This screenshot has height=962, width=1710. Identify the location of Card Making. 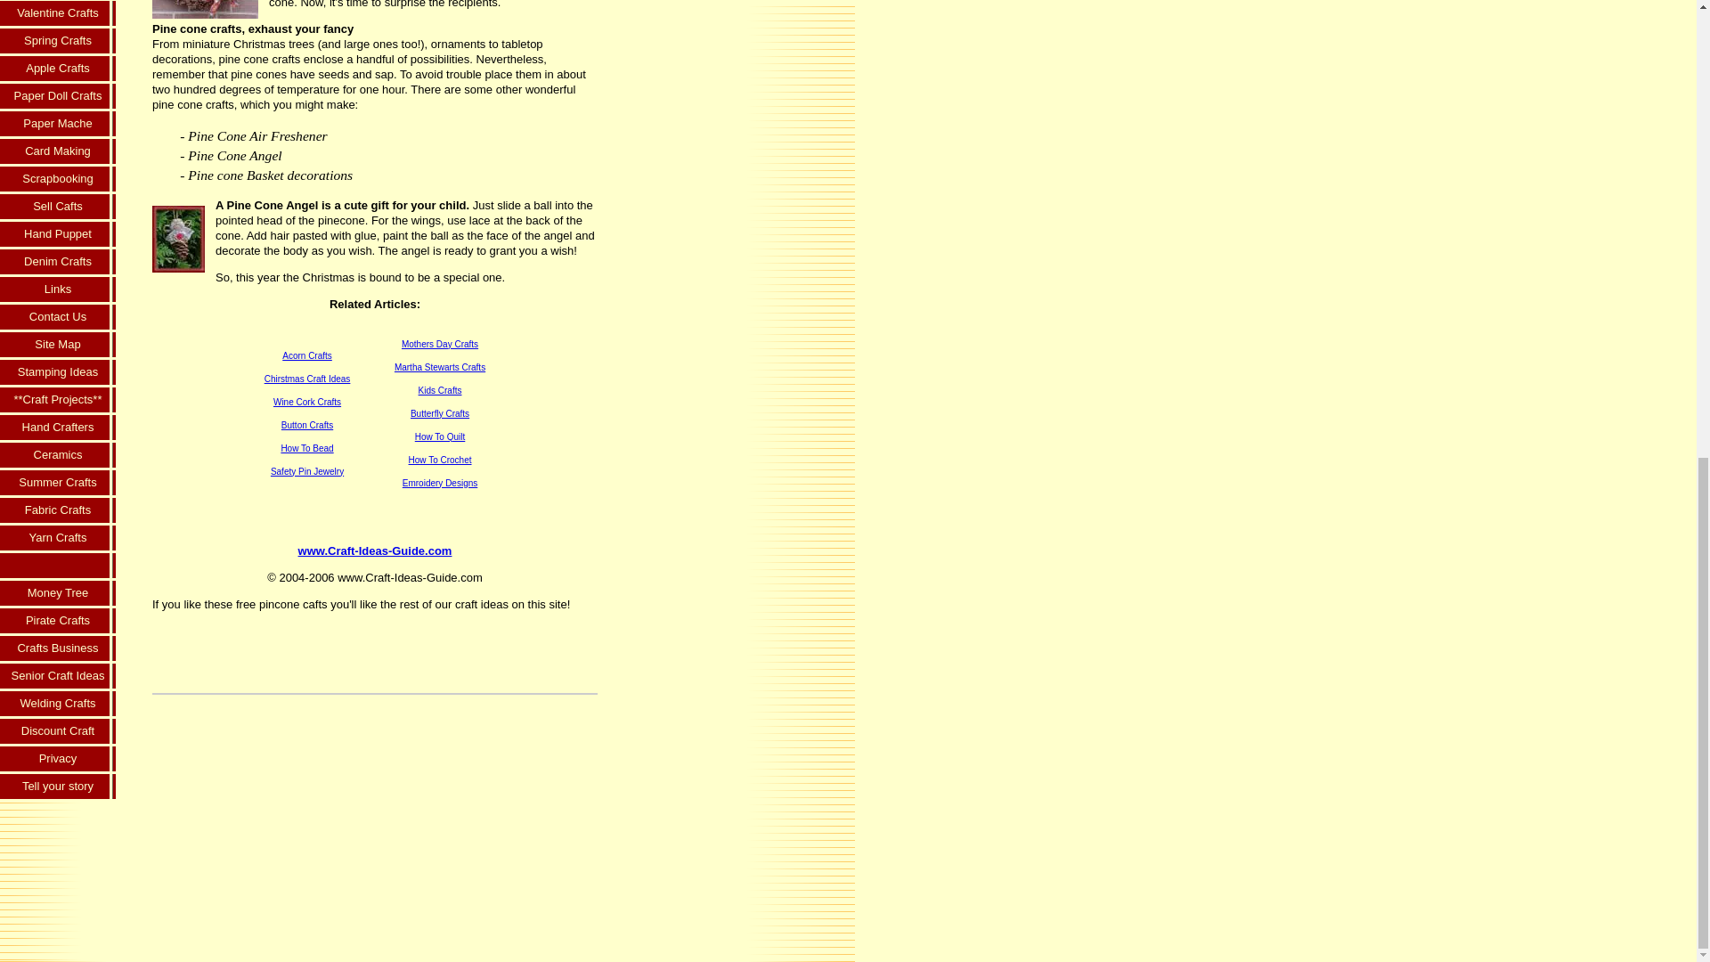
(58, 151).